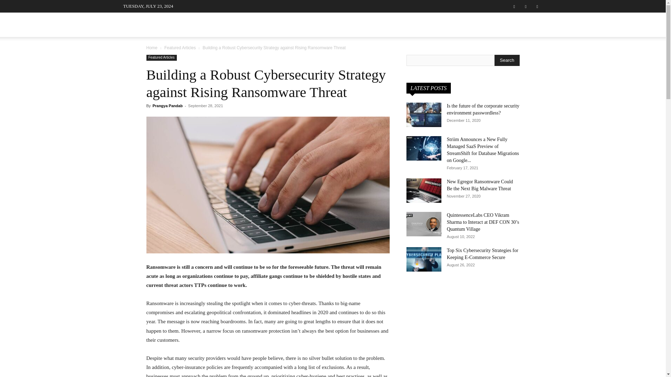  What do you see at coordinates (161, 57) in the screenshot?
I see `Featured Articles` at bounding box center [161, 57].